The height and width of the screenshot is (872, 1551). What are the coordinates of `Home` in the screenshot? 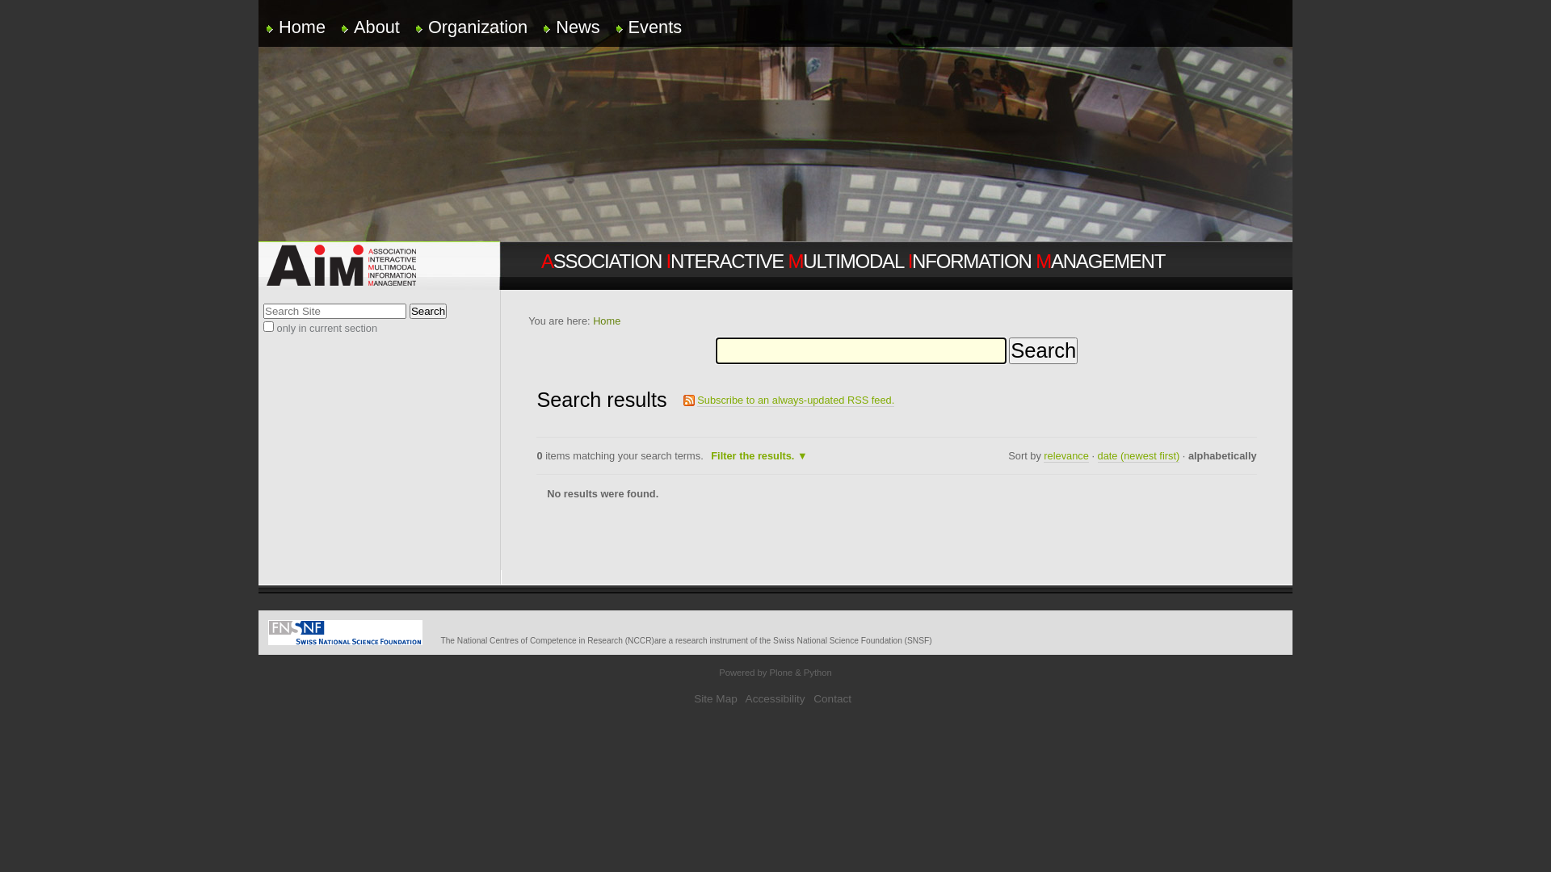 It's located at (607, 321).